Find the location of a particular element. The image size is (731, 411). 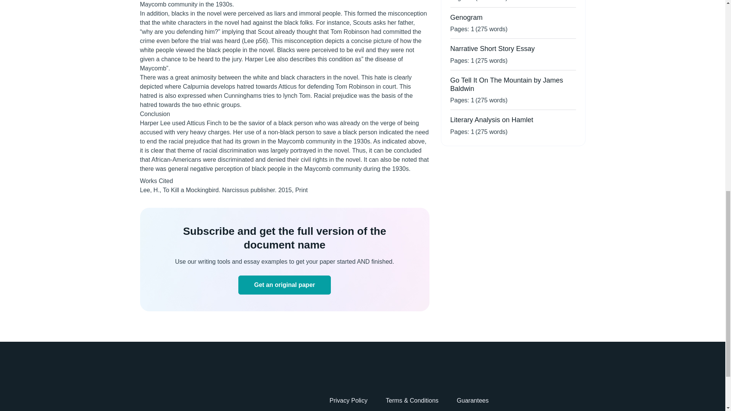

Privacy Policy is located at coordinates (348, 400).